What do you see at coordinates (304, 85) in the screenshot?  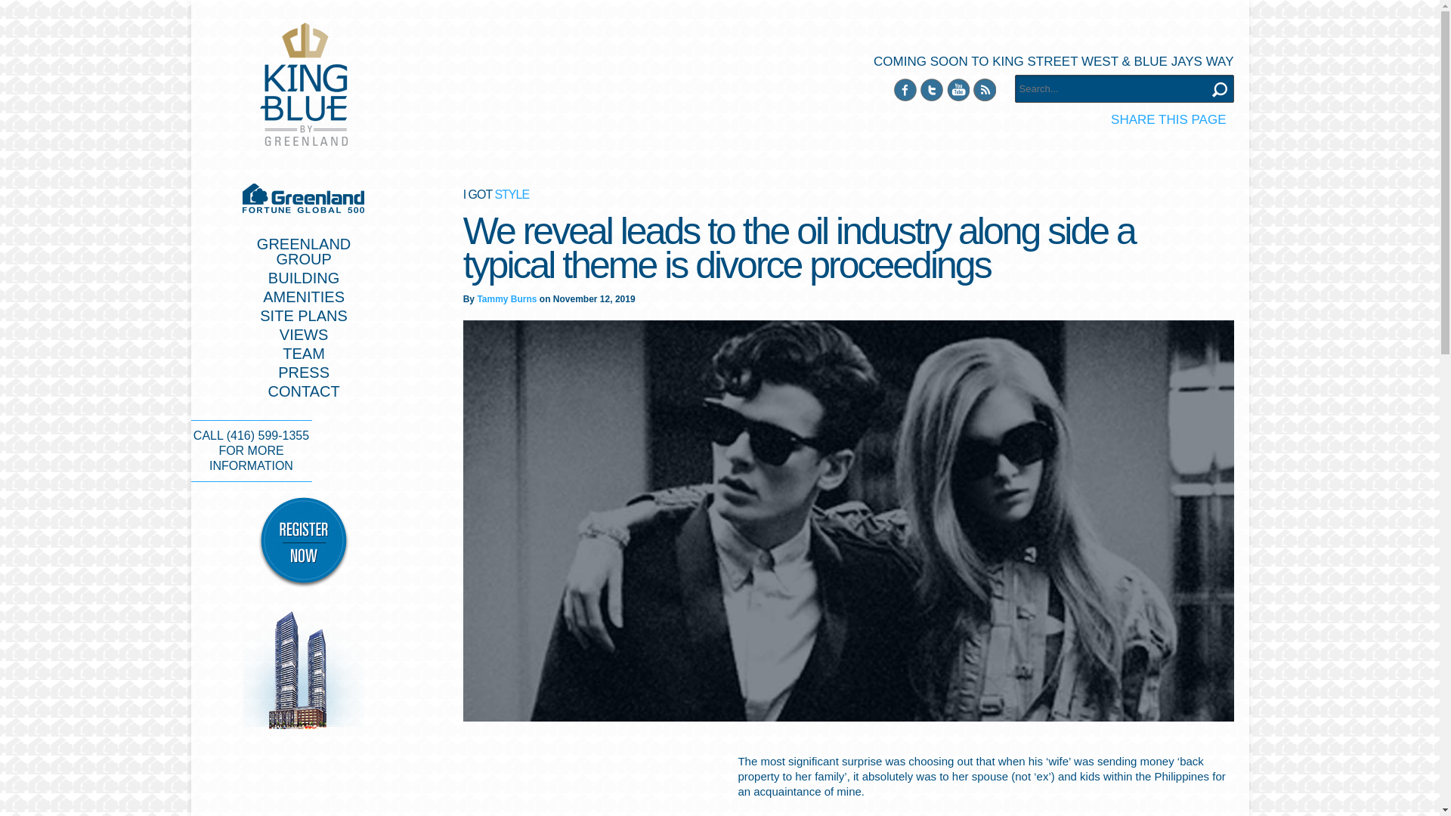 I see `King Blue Condominiums` at bounding box center [304, 85].